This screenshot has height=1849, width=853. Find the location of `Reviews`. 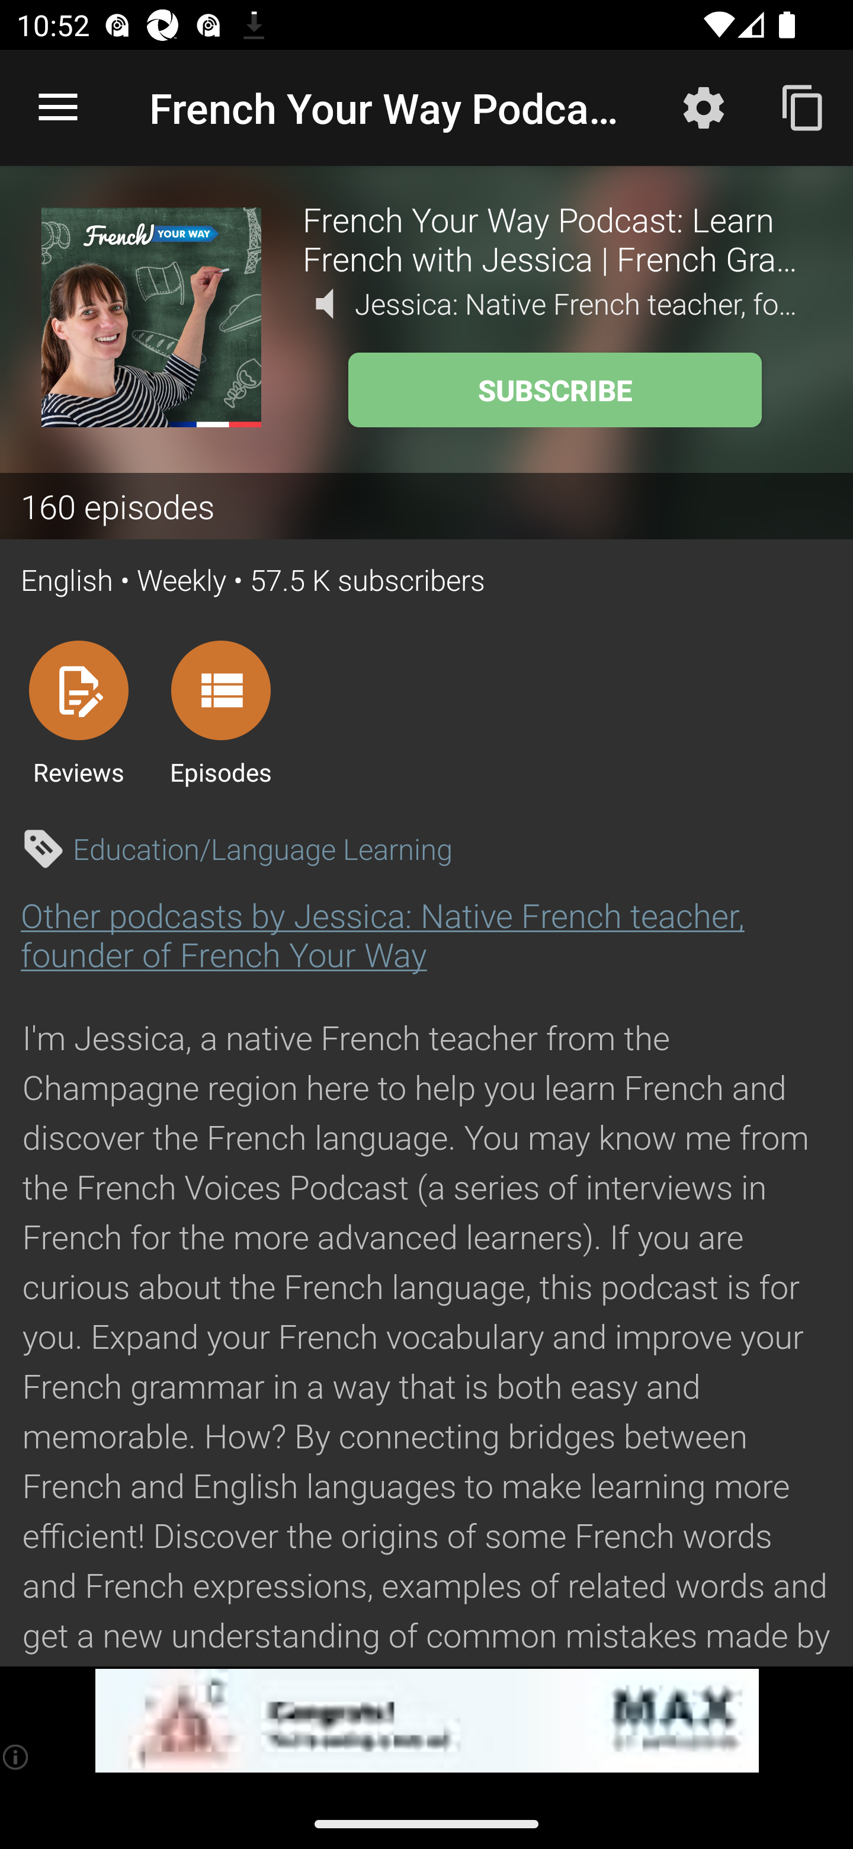

Reviews is located at coordinates (78, 712).